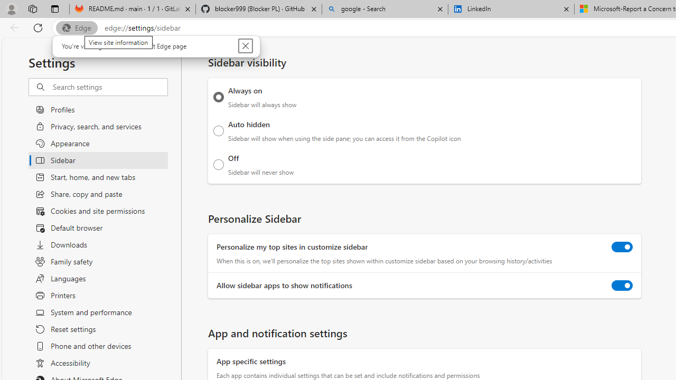 This screenshot has width=676, height=380. Describe the element at coordinates (385, 9) in the screenshot. I see `google - Search` at that location.